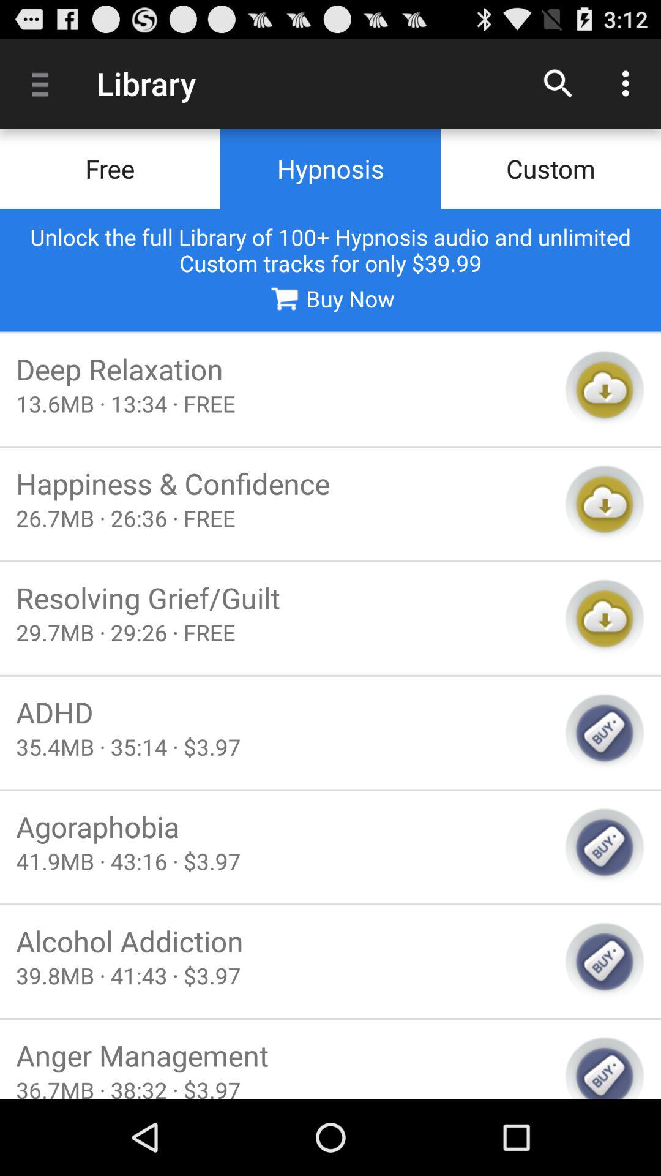 The height and width of the screenshot is (1176, 661). What do you see at coordinates (282, 712) in the screenshot?
I see `select the icon above 35 4mb 35` at bounding box center [282, 712].